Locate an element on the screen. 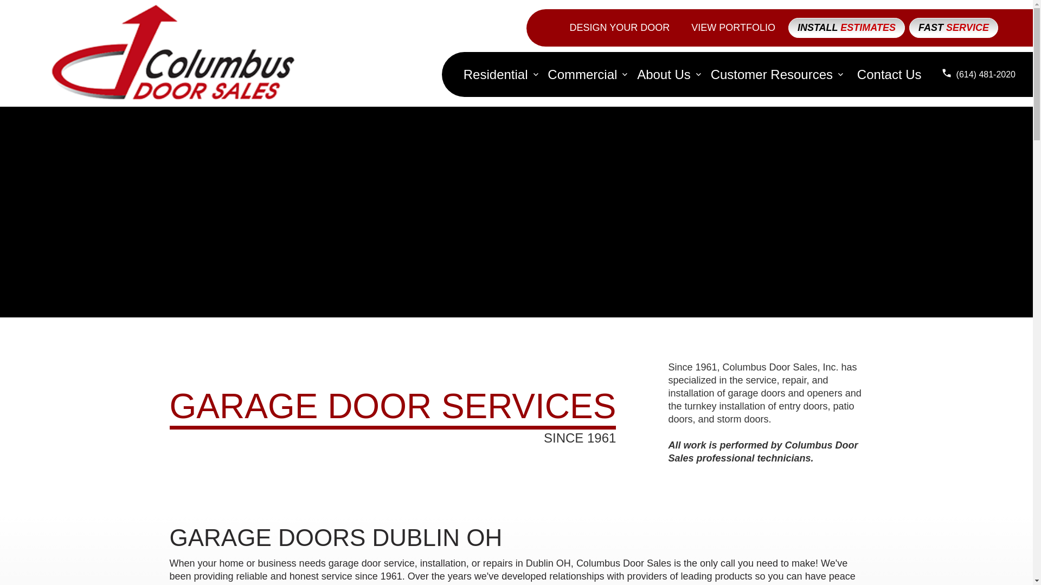 The image size is (1041, 585). FAST SERVICE is located at coordinates (953, 28).